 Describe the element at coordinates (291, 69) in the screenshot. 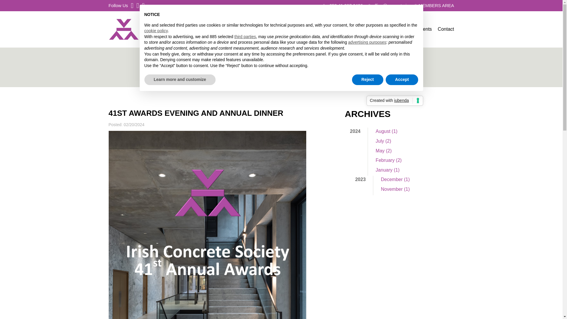

I see `Join Us` at that location.